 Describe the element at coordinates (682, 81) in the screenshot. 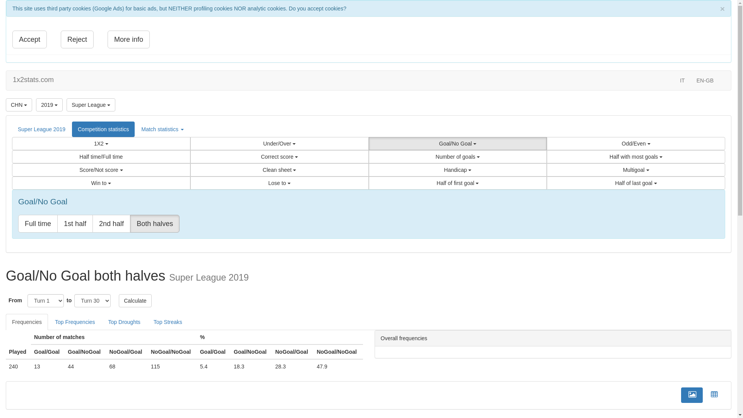

I see `IT` at that location.